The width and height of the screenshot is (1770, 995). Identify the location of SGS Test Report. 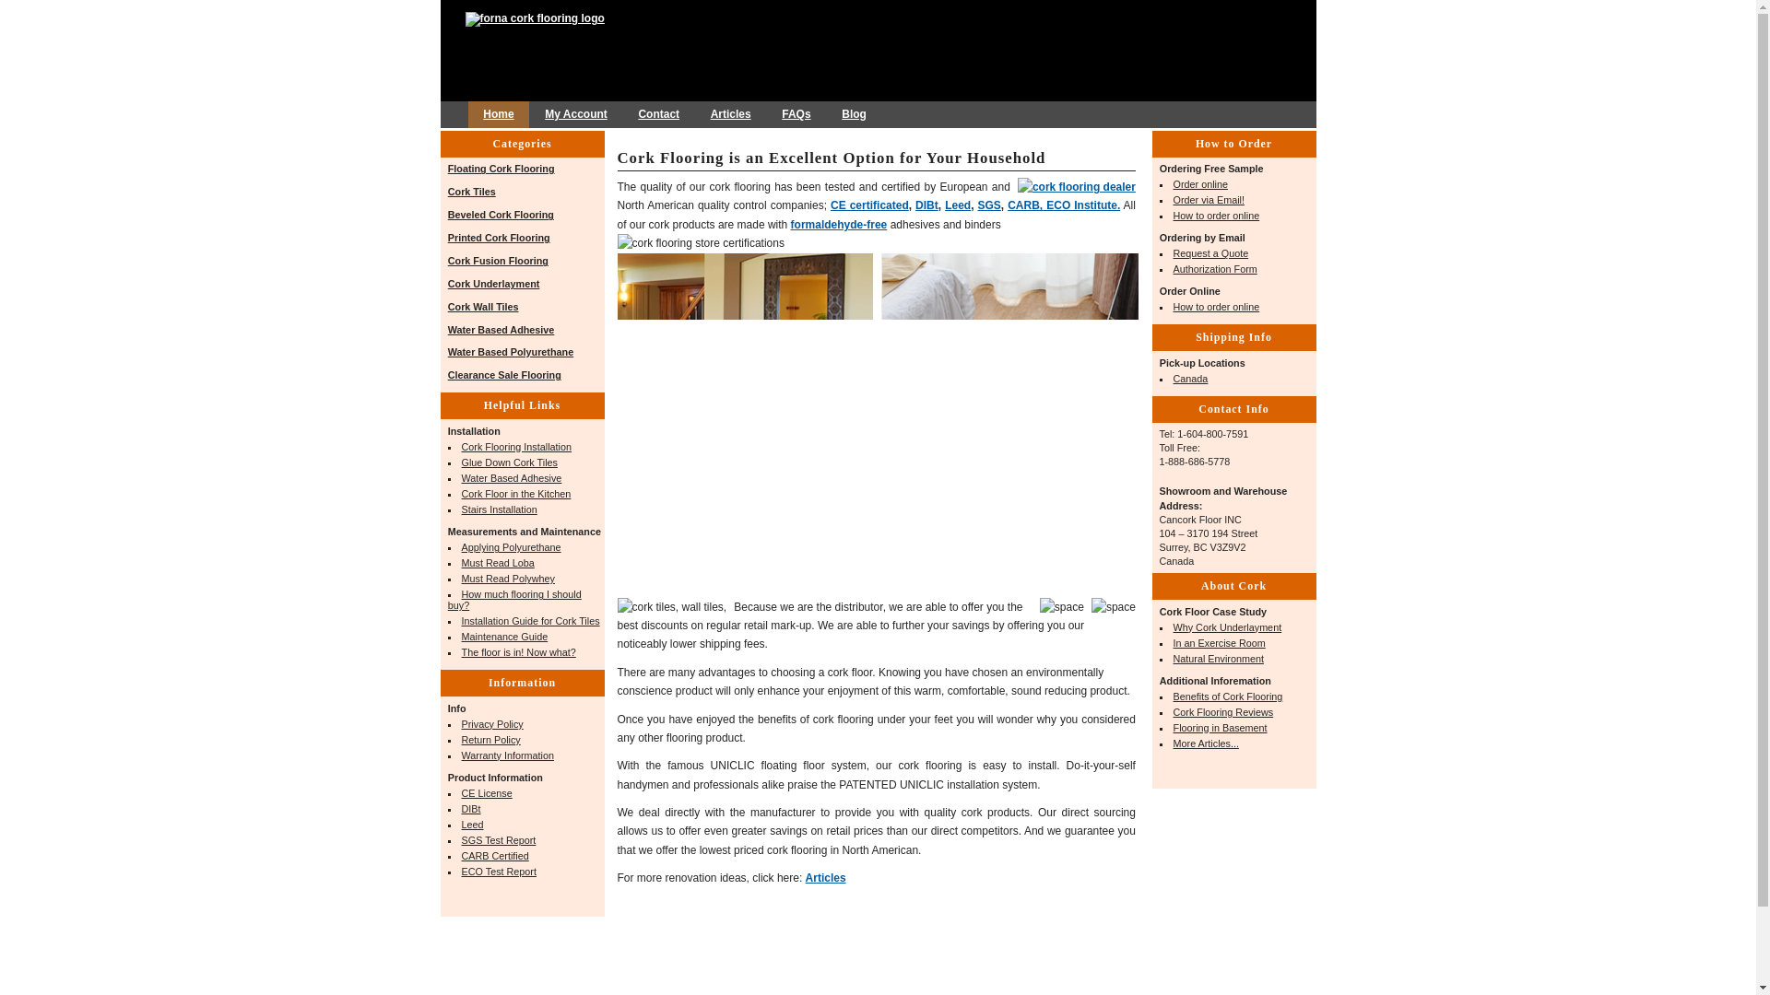
(499, 840).